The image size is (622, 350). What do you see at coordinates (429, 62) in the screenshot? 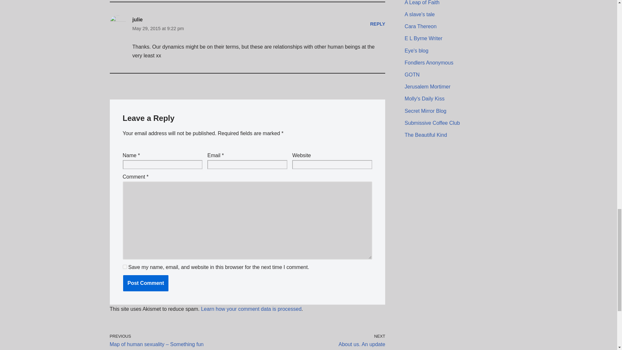
I see `Fondles` at bounding box center [429, 62].